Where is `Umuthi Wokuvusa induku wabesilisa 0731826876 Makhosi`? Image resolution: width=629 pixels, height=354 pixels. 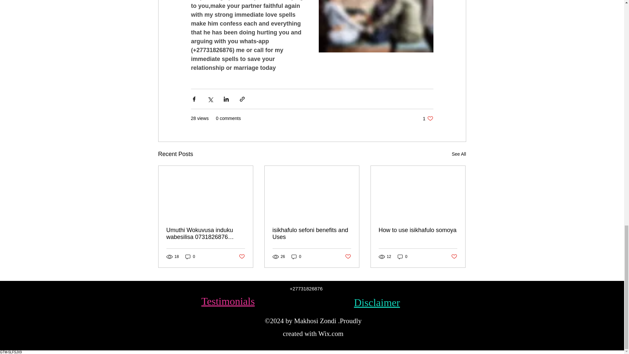 Umuthi Wokuvusa induku wabesilisa 0731826876 Makhosi is located at coordinates (206, 234).